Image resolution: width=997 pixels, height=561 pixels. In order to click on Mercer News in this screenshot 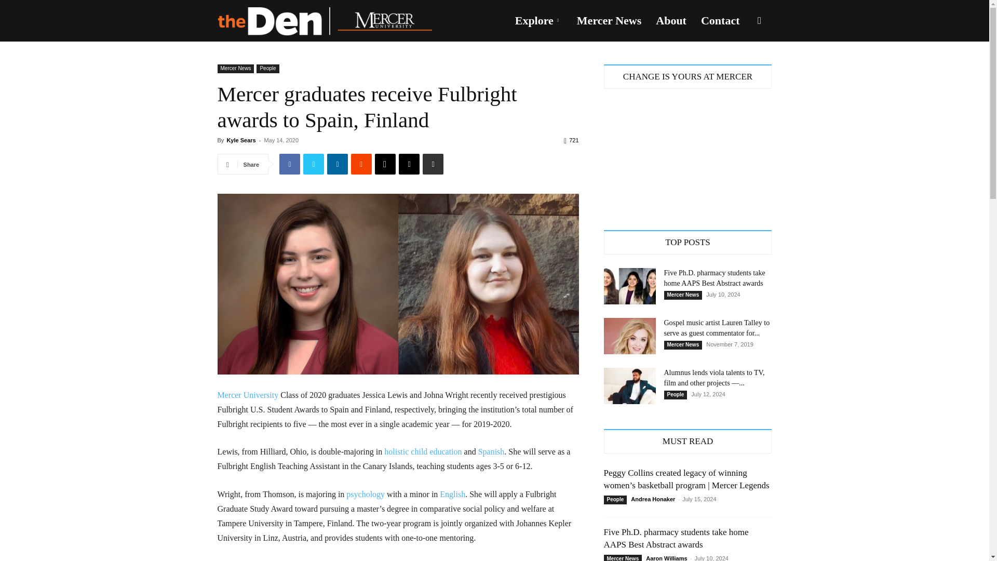, I will do `click(609, 21)`.